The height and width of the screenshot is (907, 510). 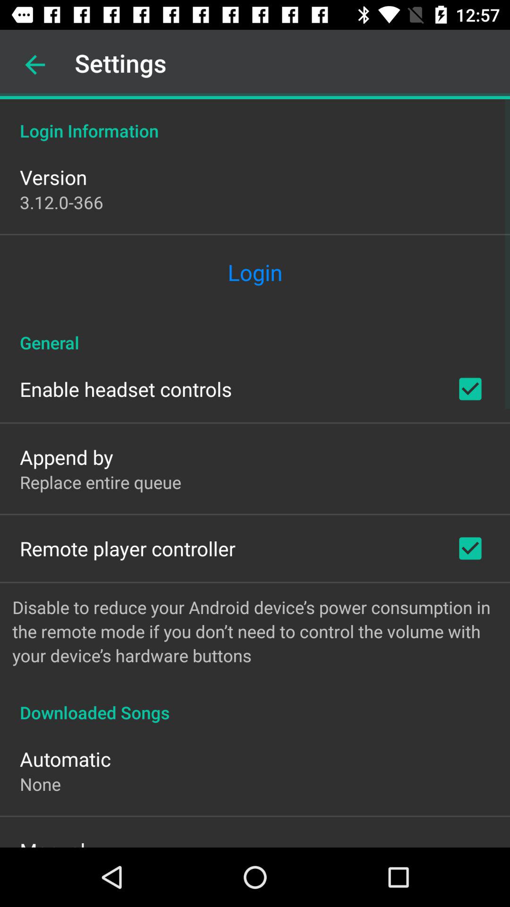 I want to click on scroll until disable to reduce icon, so click(x=255, y=631).